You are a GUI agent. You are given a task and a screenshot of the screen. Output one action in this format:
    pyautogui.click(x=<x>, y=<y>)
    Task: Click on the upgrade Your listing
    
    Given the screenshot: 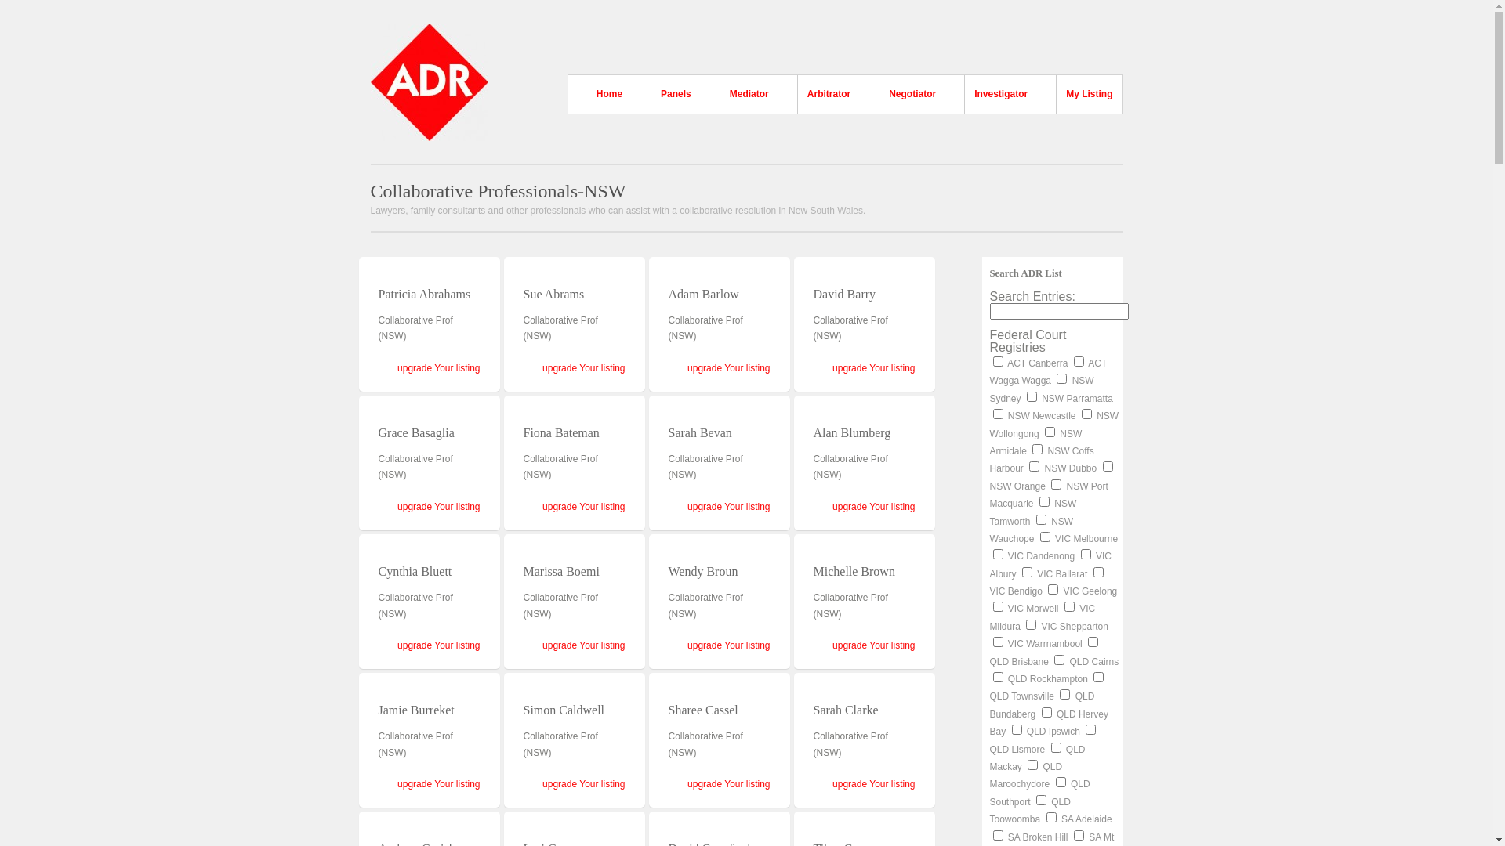 What is the action you would take?
    pyautogui.click(x=873, y=784)
    